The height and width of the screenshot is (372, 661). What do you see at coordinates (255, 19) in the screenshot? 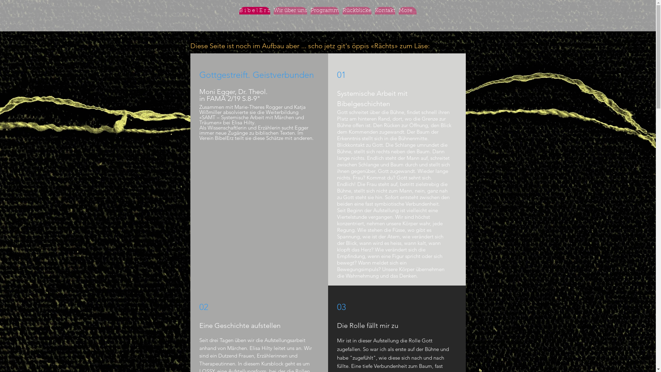
I see `B i b e l E r z` at bounding box center [255, 19].